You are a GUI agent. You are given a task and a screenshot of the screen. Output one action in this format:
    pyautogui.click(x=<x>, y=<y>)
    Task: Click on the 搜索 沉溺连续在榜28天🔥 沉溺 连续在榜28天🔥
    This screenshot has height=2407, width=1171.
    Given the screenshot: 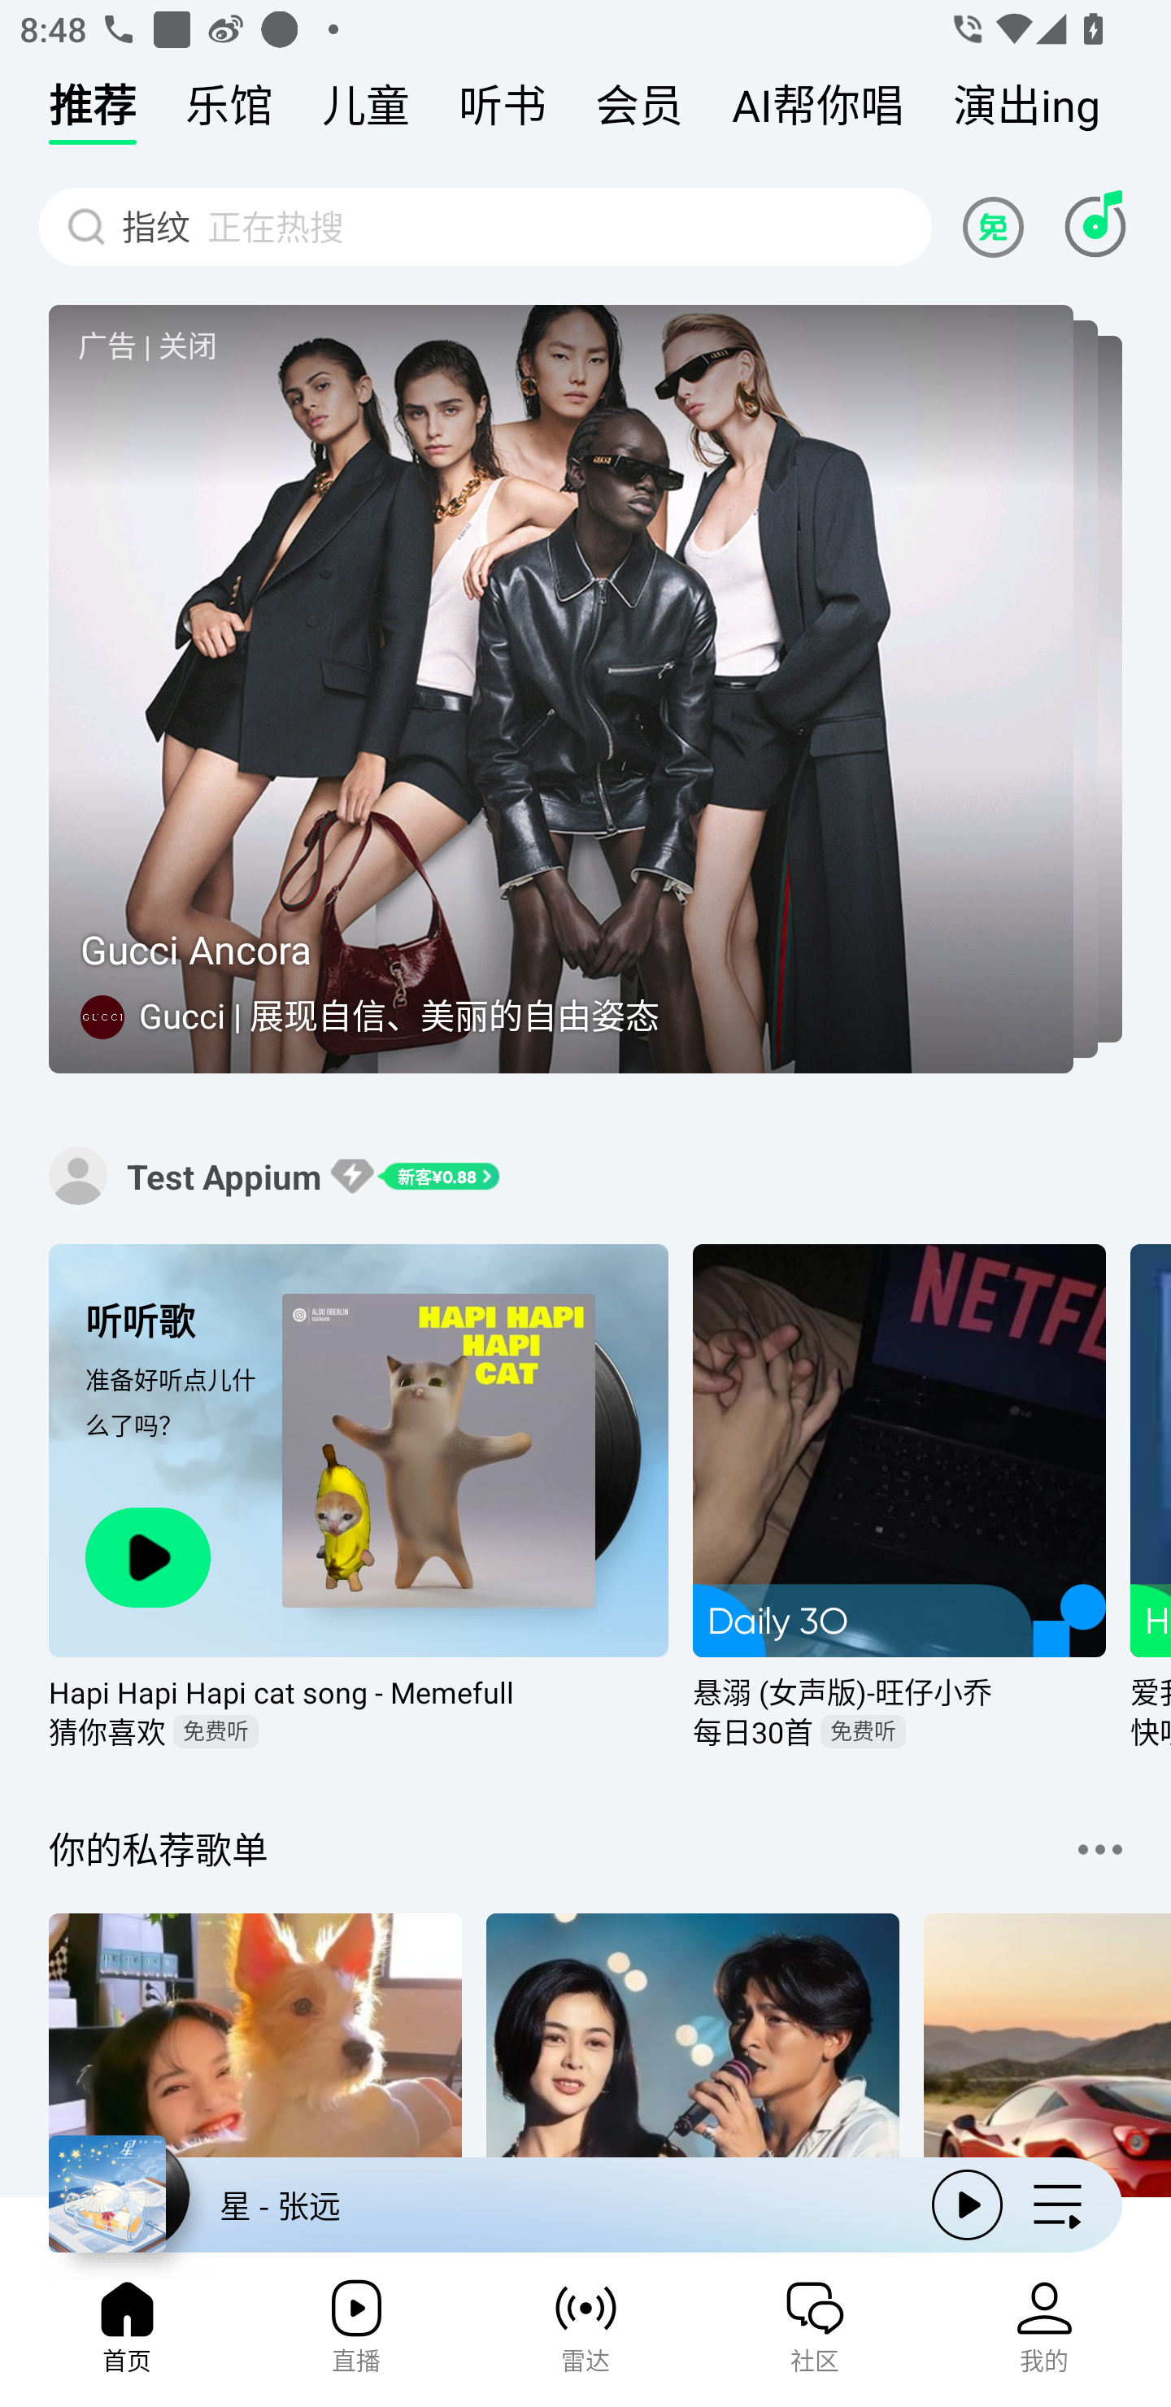 What is the action you would take?
    pyautogui.click(x=485, y=226)
    